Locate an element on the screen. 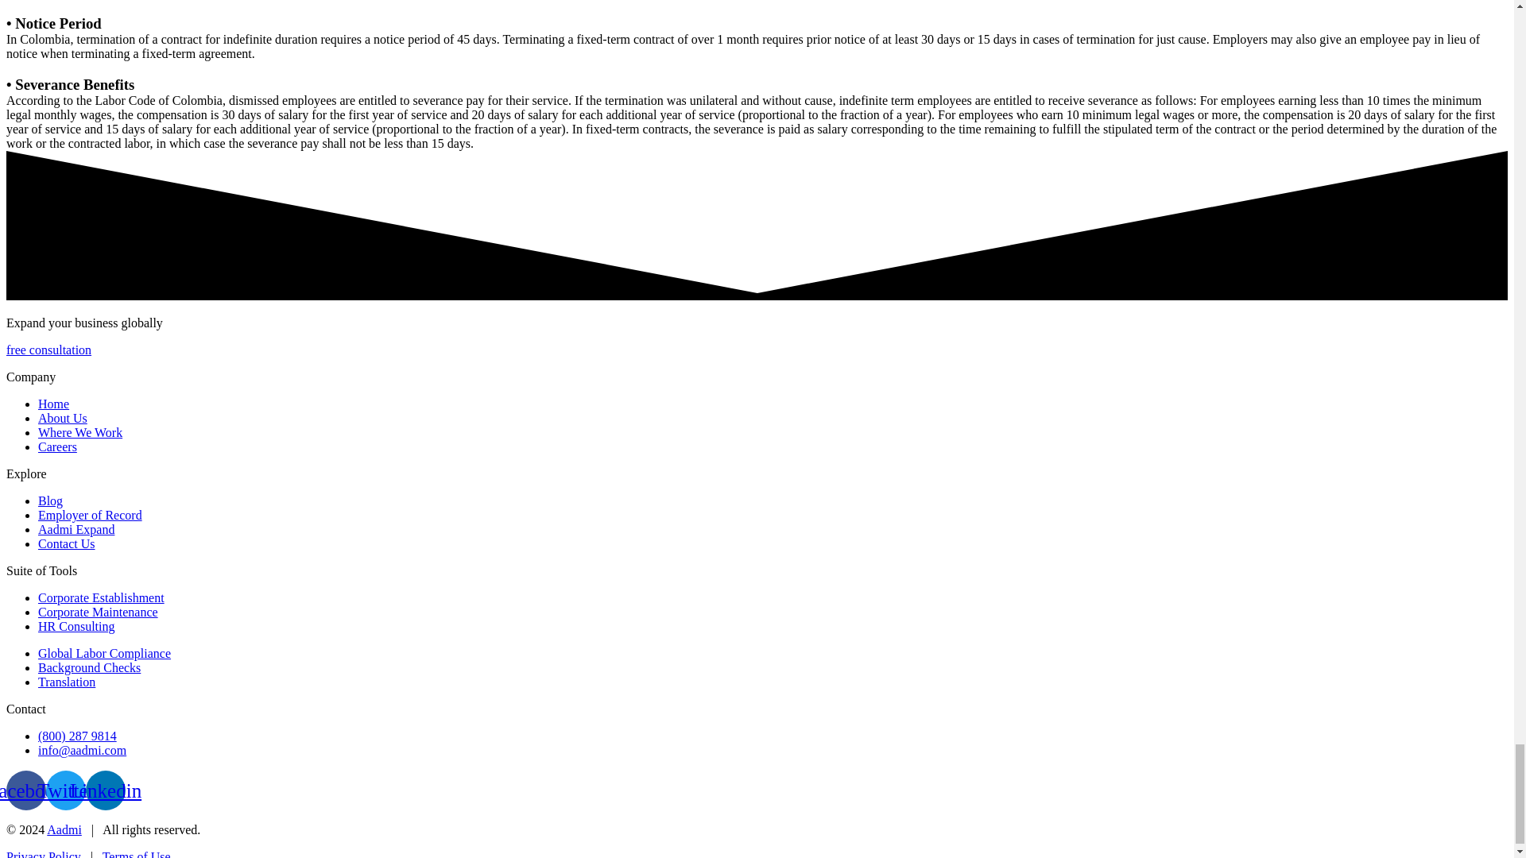  About Us is located at coordinates (62, 418).